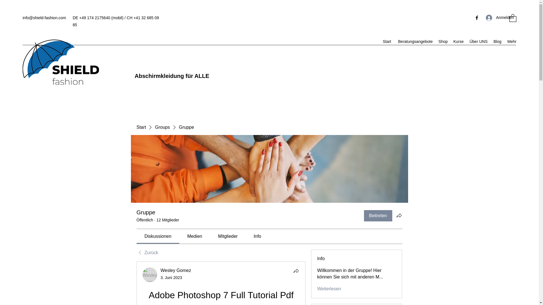  Describe the element at coordinates (387, 41) in the screenshot. I see `Start` at that location.